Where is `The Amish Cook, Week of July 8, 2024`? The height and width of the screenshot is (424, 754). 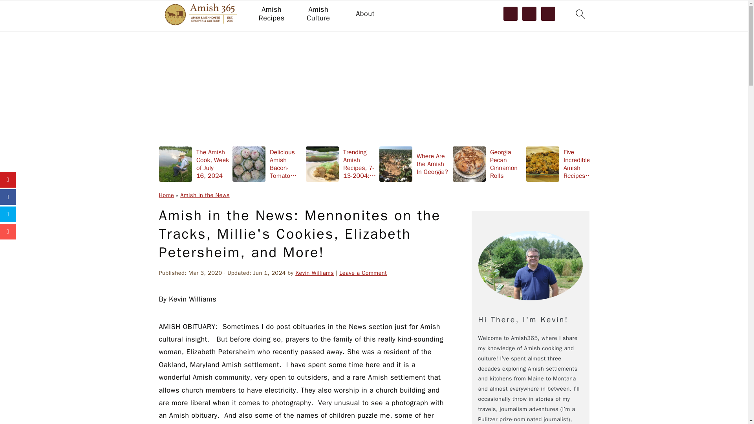
The Amish Cook, Week of July 8, 2024 is located at coordinates (635, 164).